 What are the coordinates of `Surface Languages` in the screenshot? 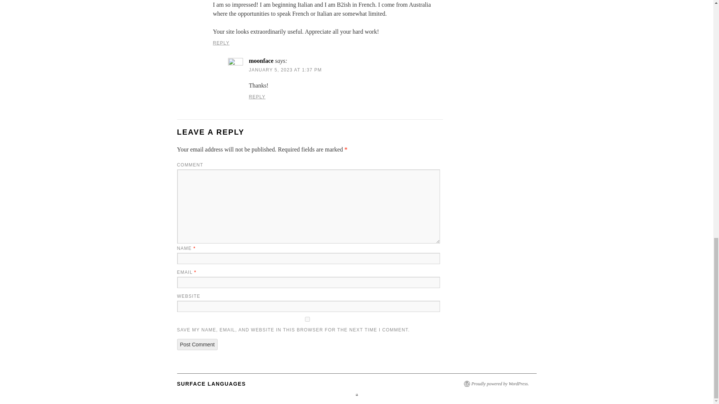 It's located at (211, 384).